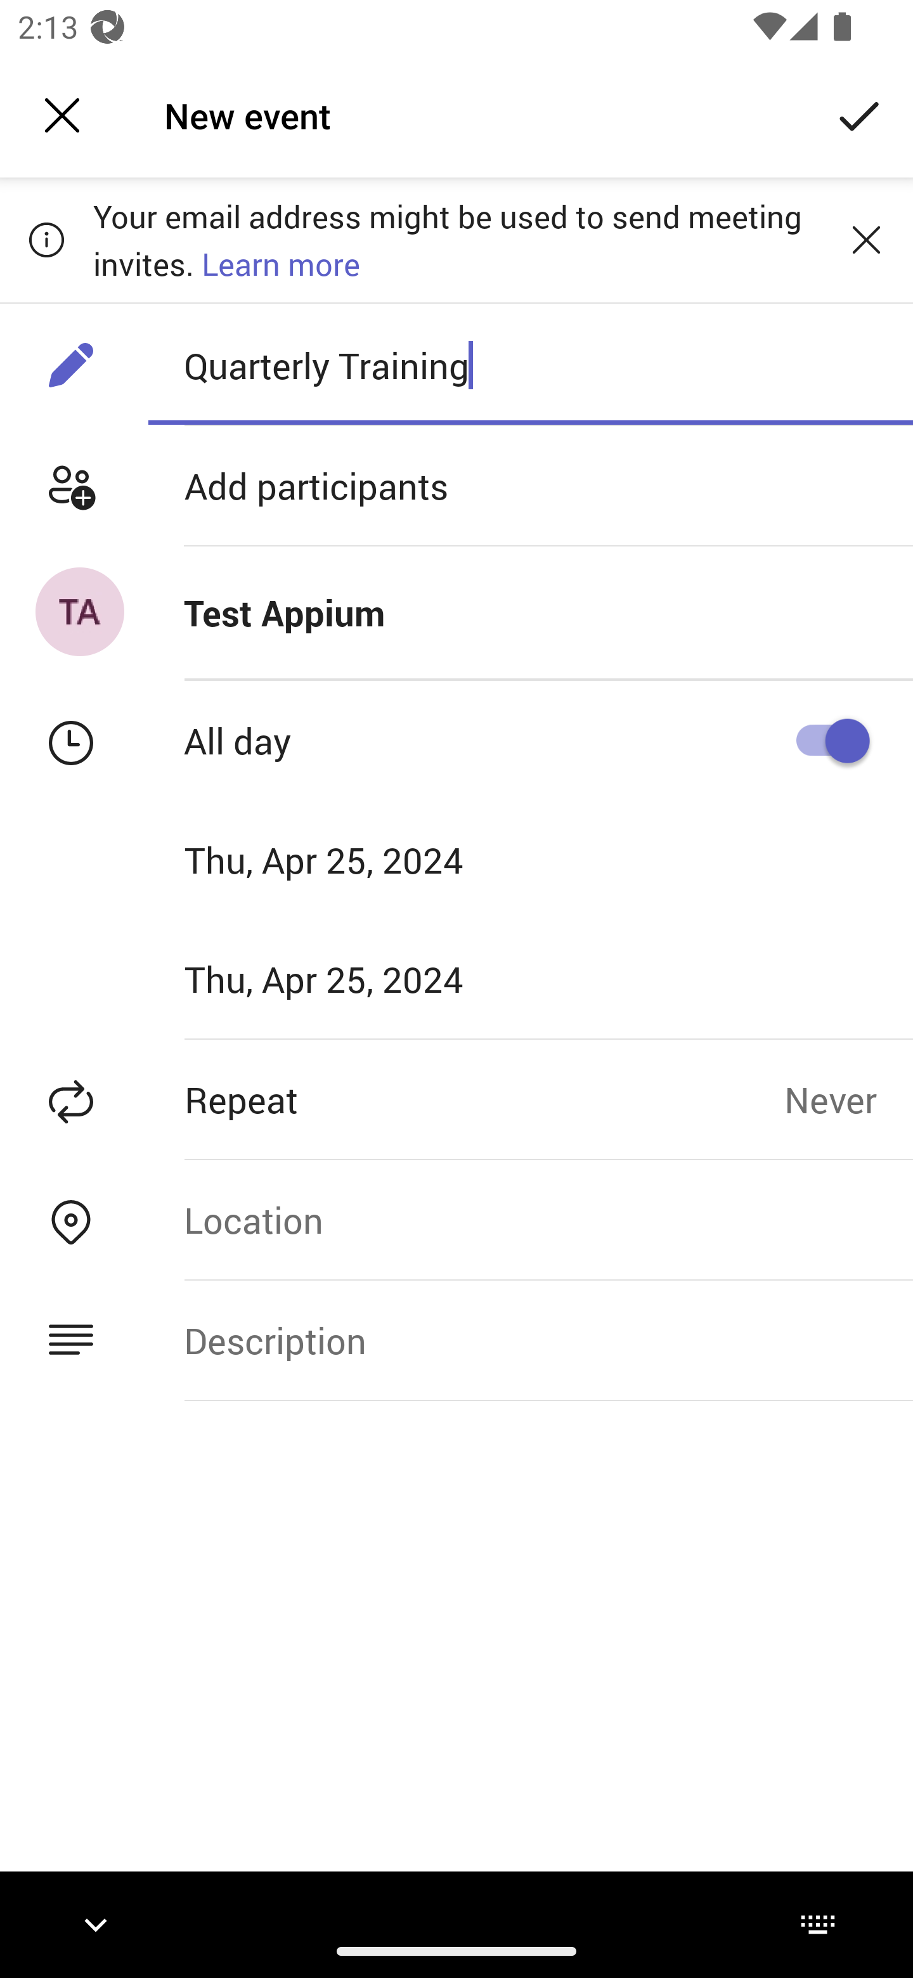  Describe the element at coordinates (456, 486) in the screenshot. I see `Add participants Add participants option` at that location.